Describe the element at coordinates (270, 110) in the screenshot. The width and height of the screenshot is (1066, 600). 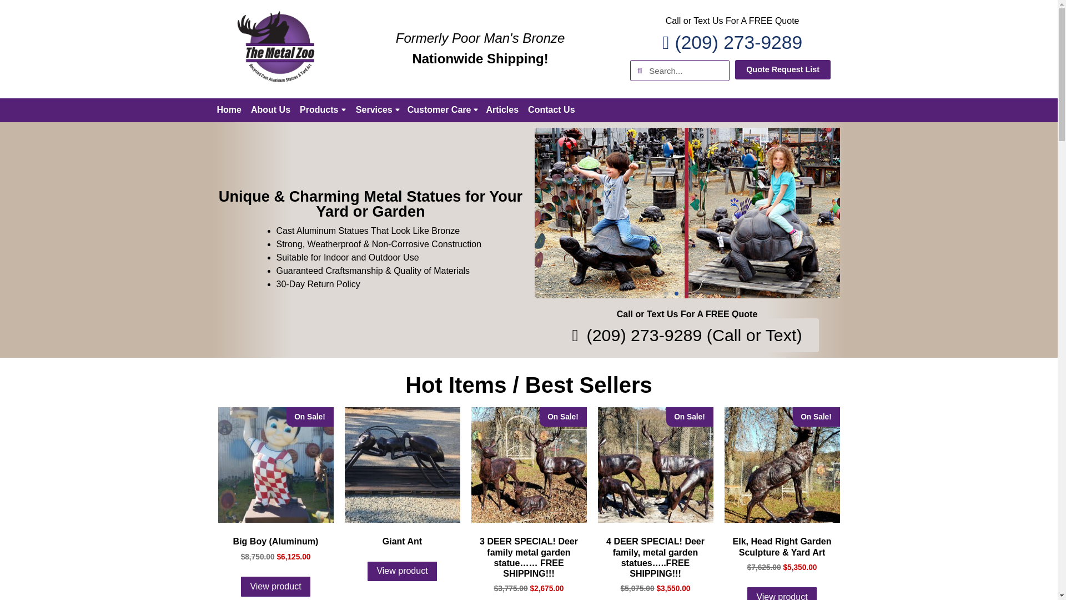
I see `About Us` at that location.